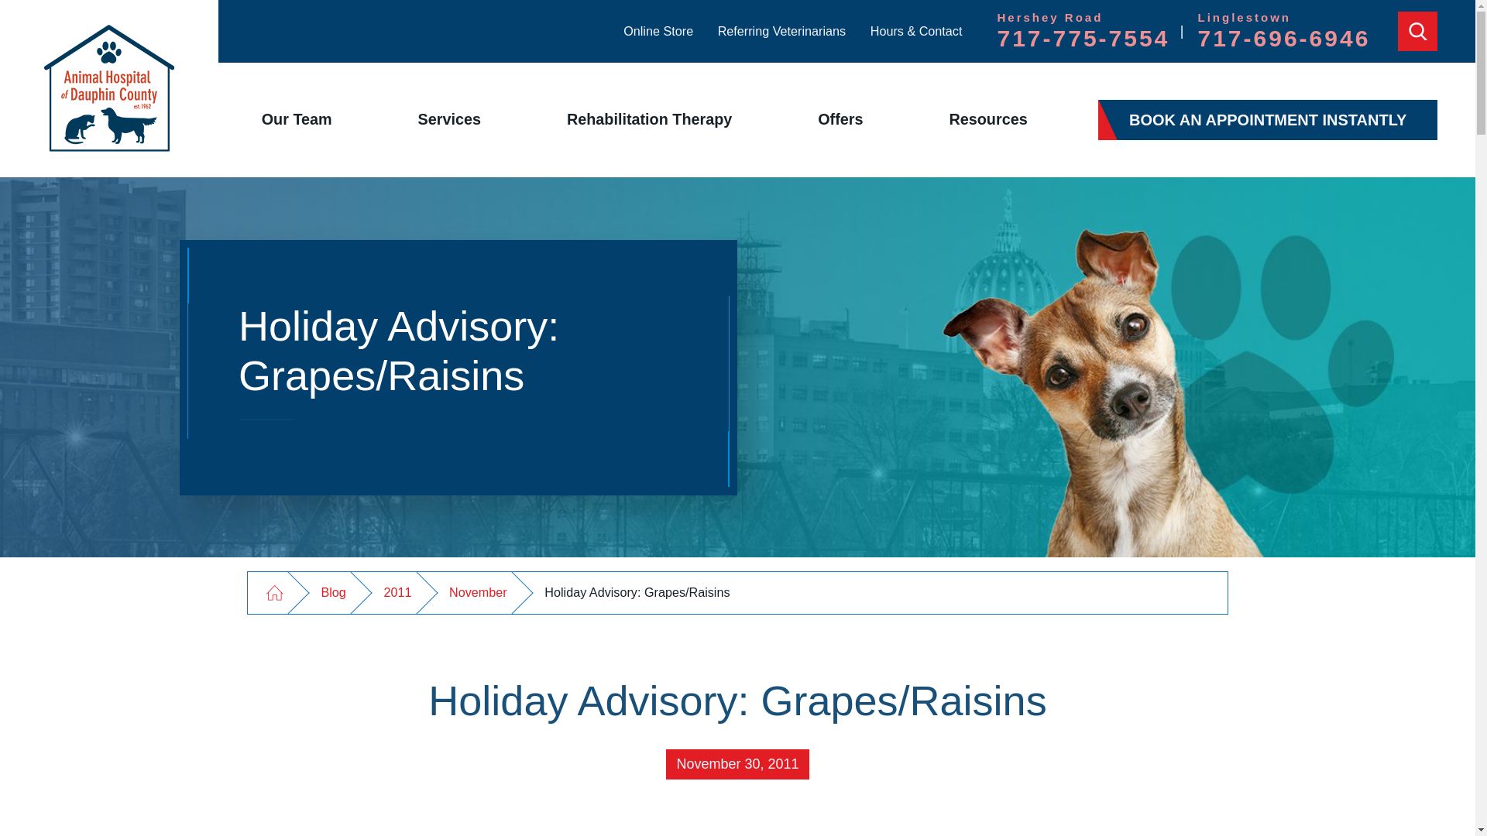 Image resolution: width=1487 pixels, height=836 pixels. What do you see at coordinates (841, 119) in the screenshot?
I see `Offers` at bounding box center [841, 119].